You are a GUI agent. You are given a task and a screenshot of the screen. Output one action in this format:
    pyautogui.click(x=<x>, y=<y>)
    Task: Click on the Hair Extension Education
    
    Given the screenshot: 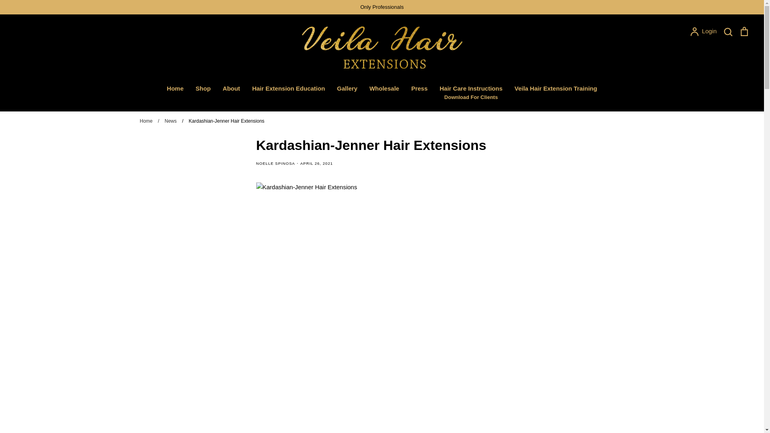 What is the action you would take?
    pyautogui.click(x=289, y=88)
    